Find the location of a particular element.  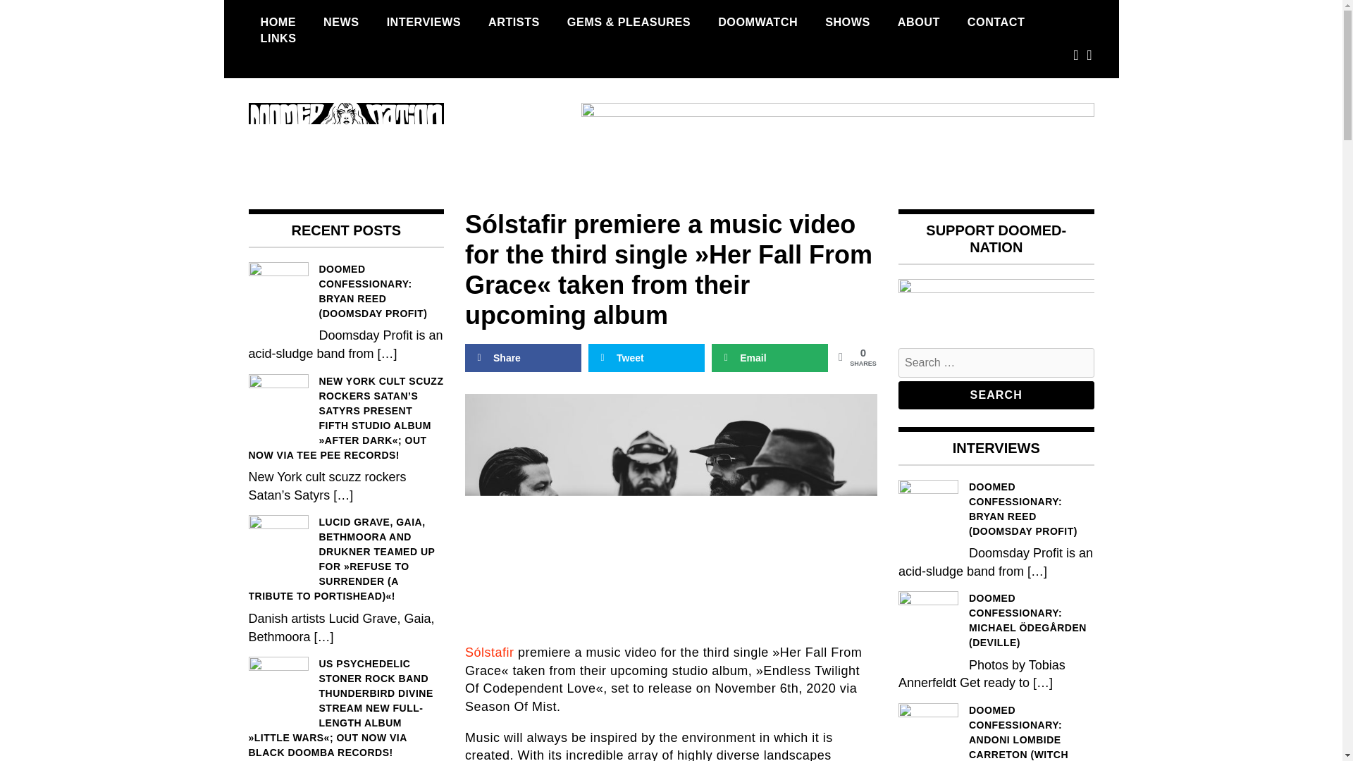

Support Doomed-Nation is located at coordinates (996, 307).